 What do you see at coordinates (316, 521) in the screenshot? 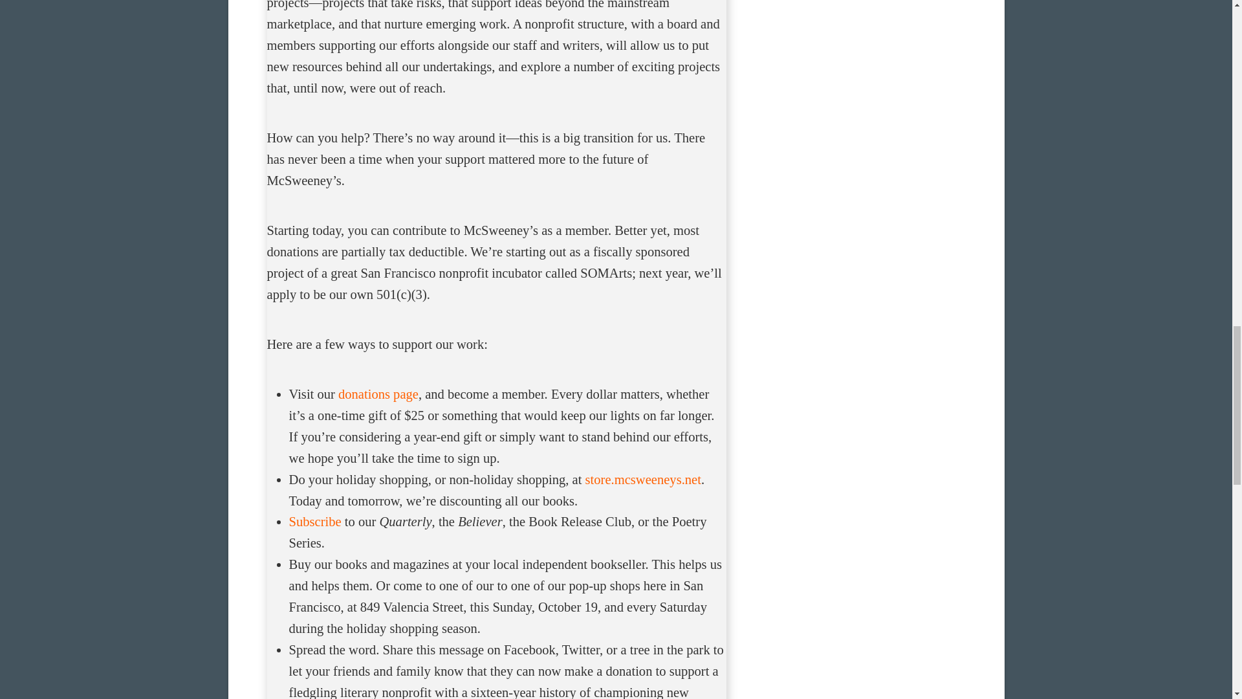
I see `Subscribe` at bounding box center [316, 521].